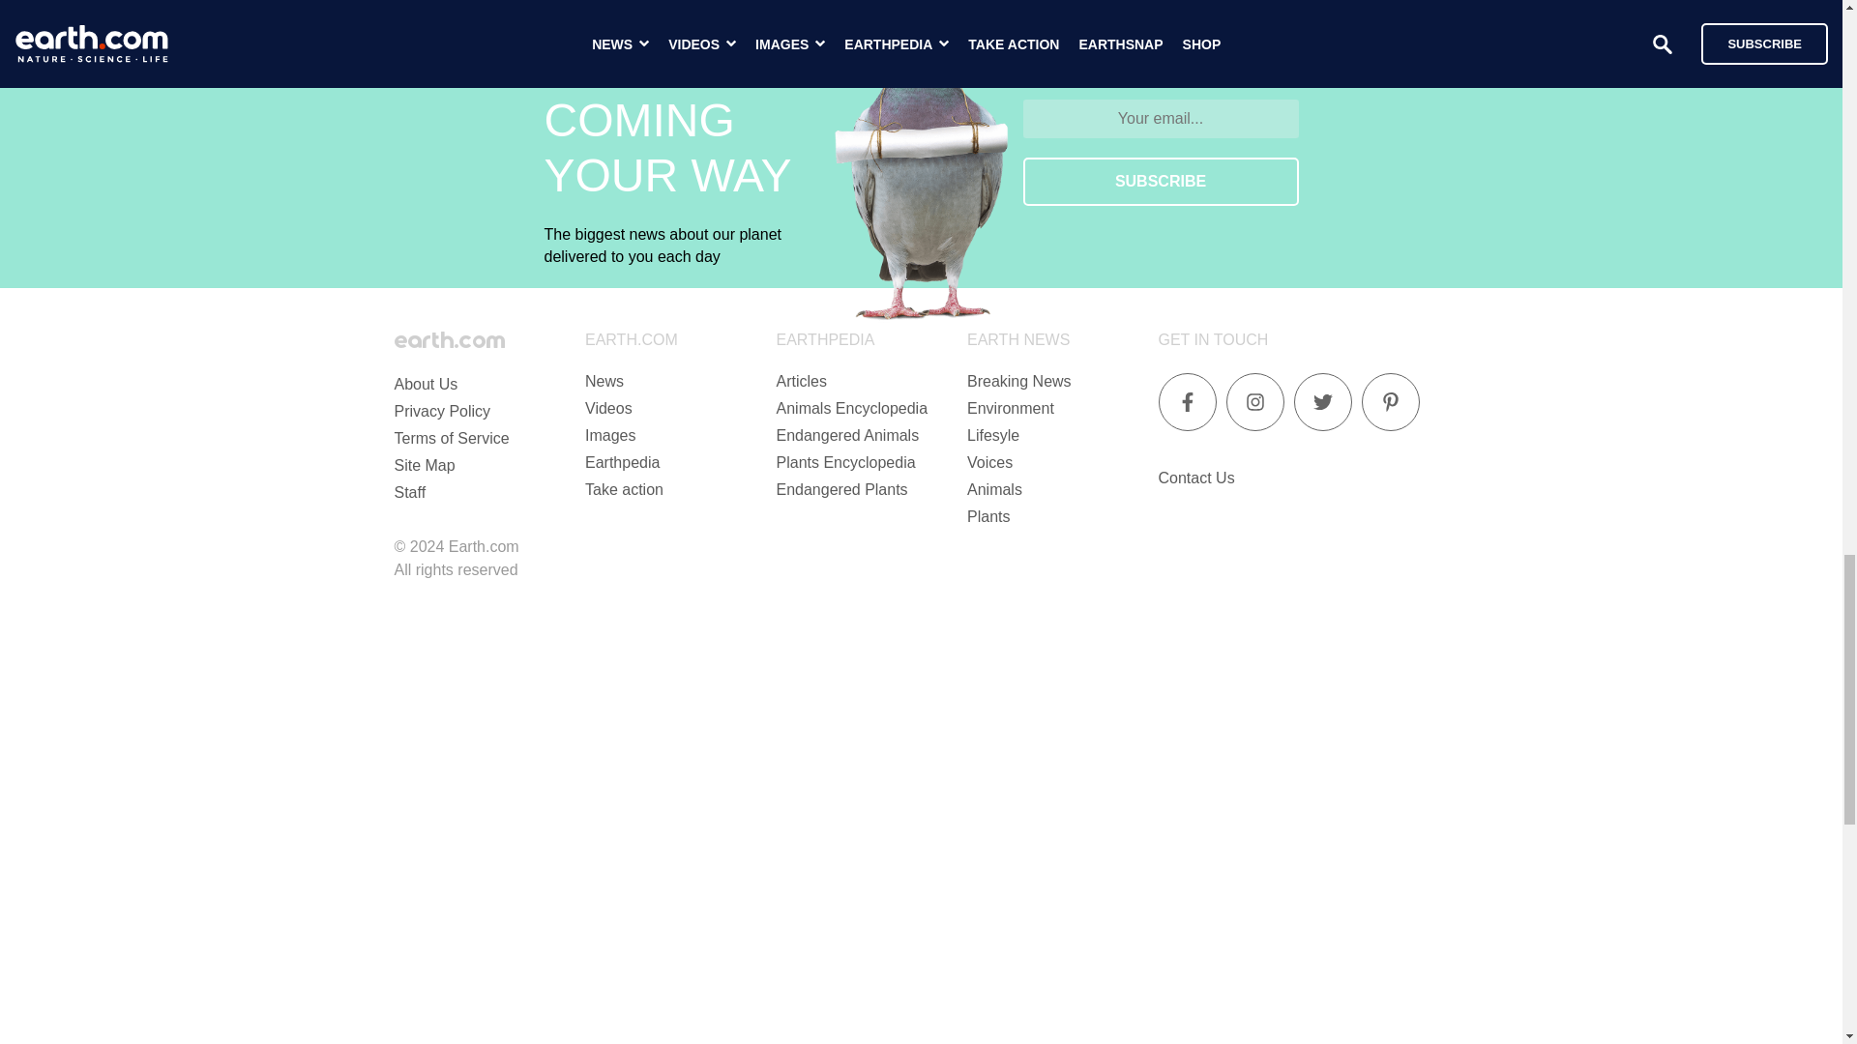 The width and height of the screenshot is (1857, 1044). I want to click on Site Map, so click(424, 466).